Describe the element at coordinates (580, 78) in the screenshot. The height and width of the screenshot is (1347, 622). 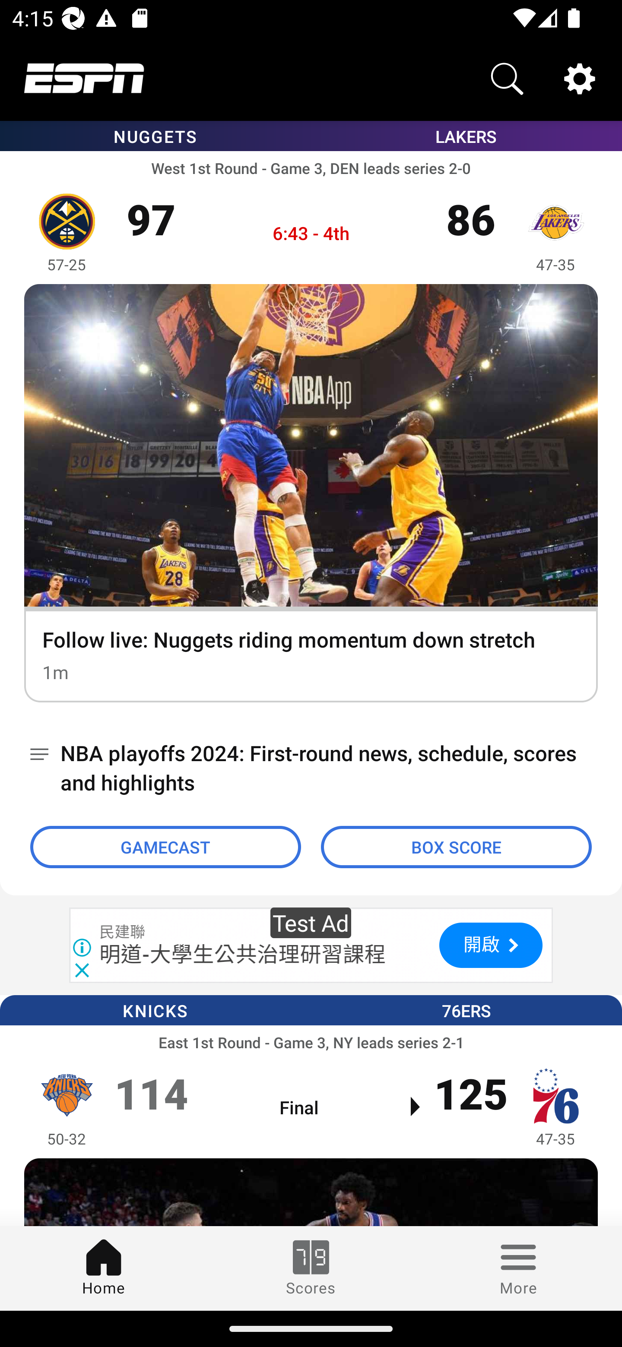
I see `Settings` at that location.